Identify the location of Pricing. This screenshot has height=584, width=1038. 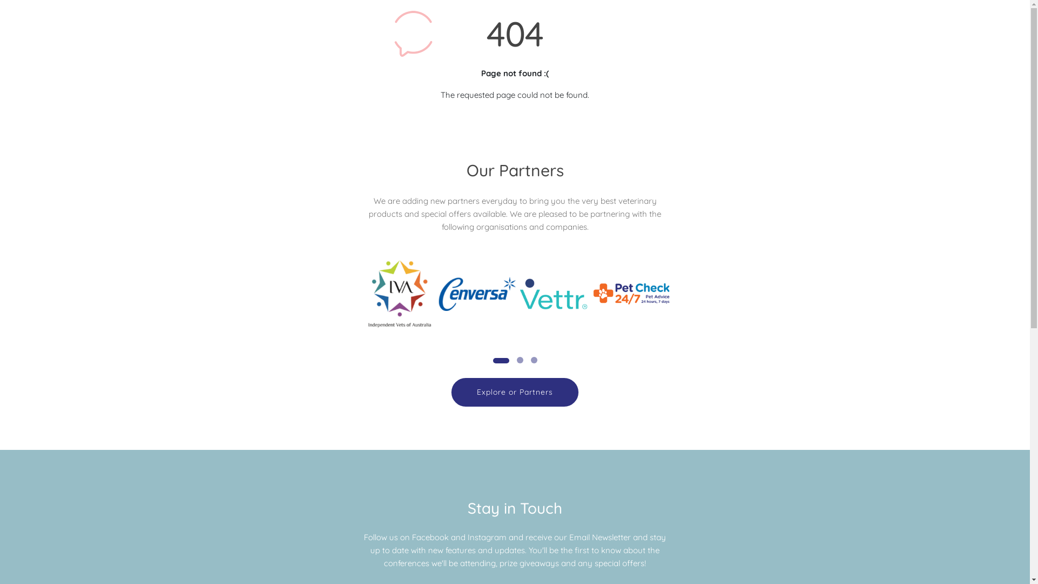
(545, 81).